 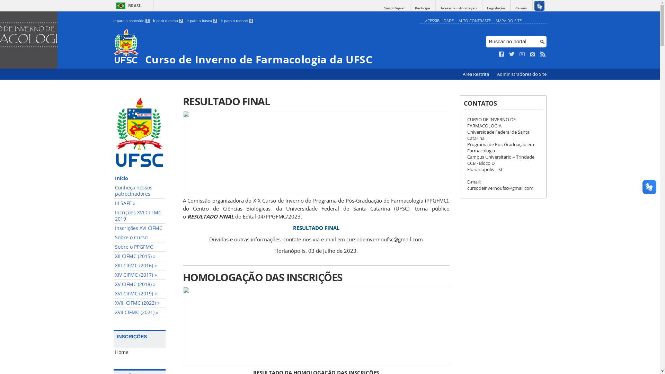 What do you see at coordinates (512, 54) in the screenshot?
I see `Siga no Twitter` at bounding box center [512, 54].